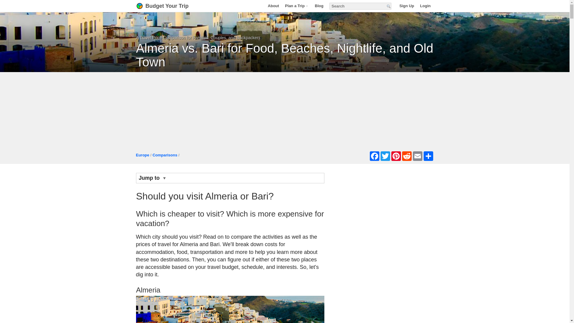 This screenshot has width=574, height=323. Describe the element at coordinates (385, 156) in the screenshot. I see `Twitter` at that location.